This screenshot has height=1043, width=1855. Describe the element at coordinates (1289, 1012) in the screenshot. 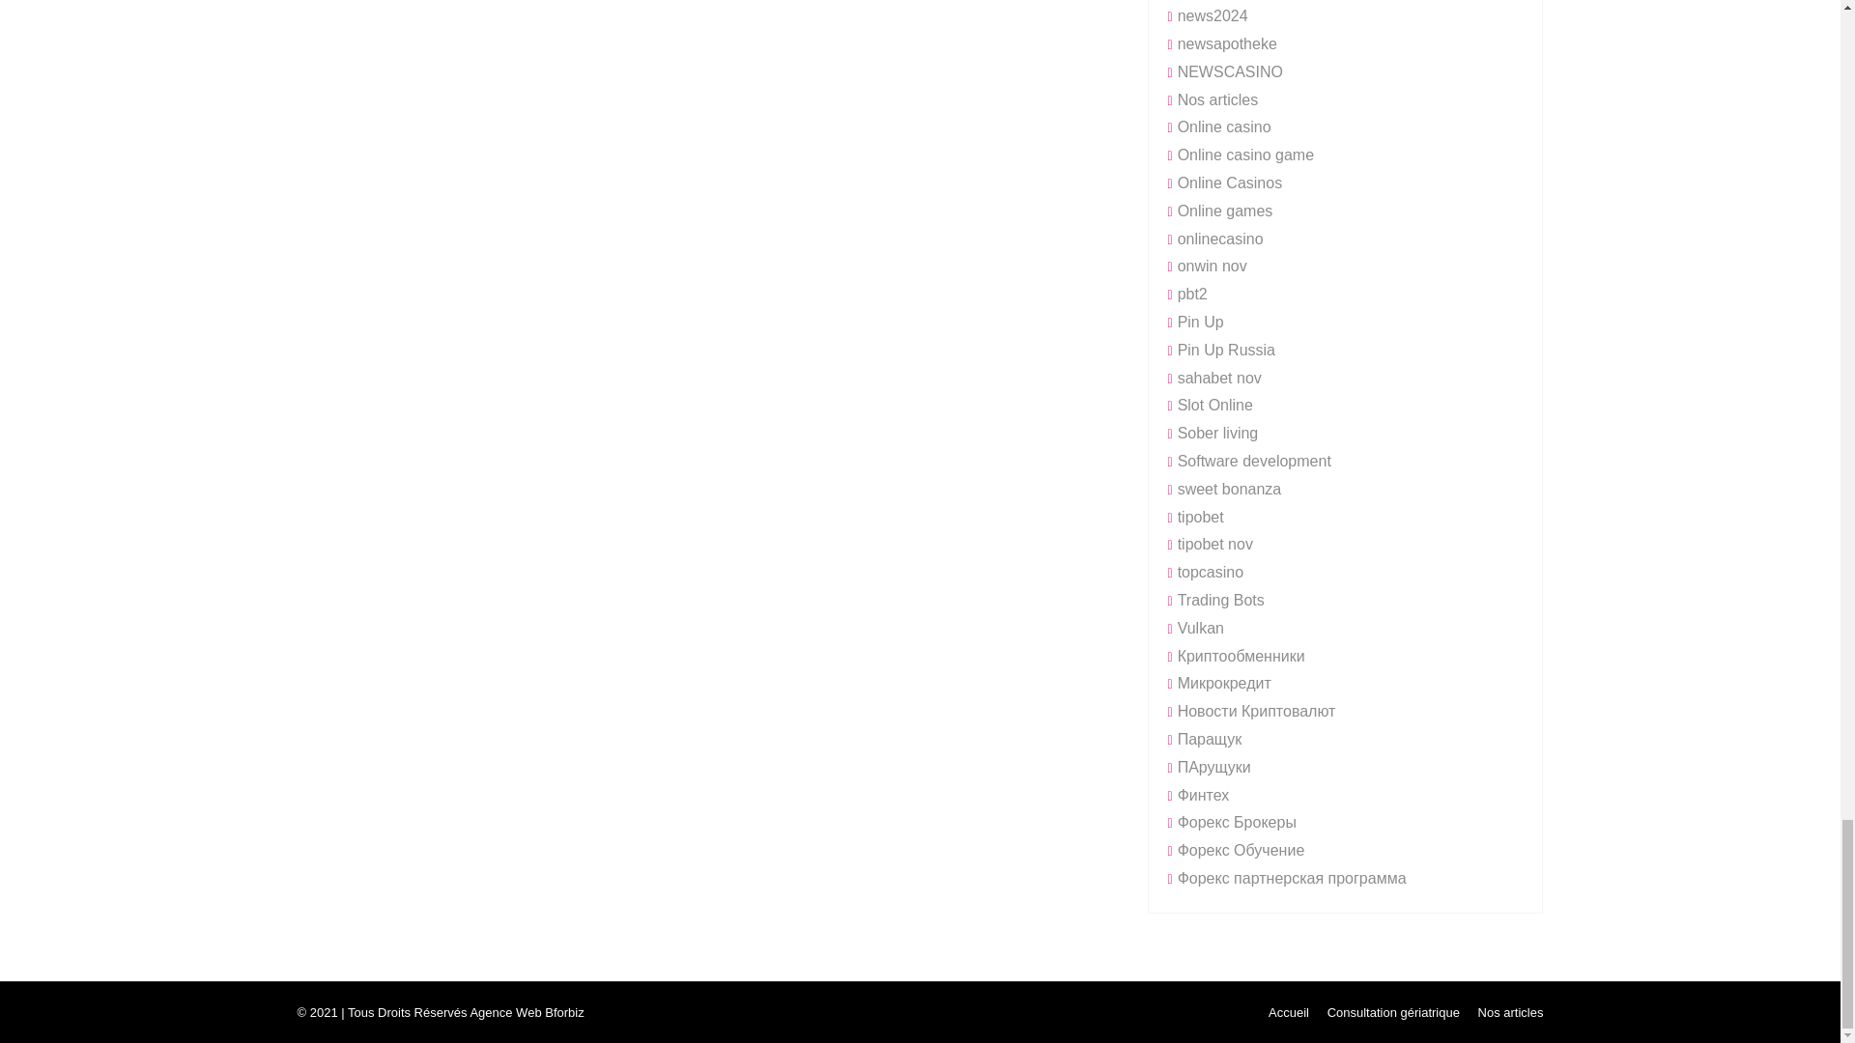

I see `Accueil` at that location.